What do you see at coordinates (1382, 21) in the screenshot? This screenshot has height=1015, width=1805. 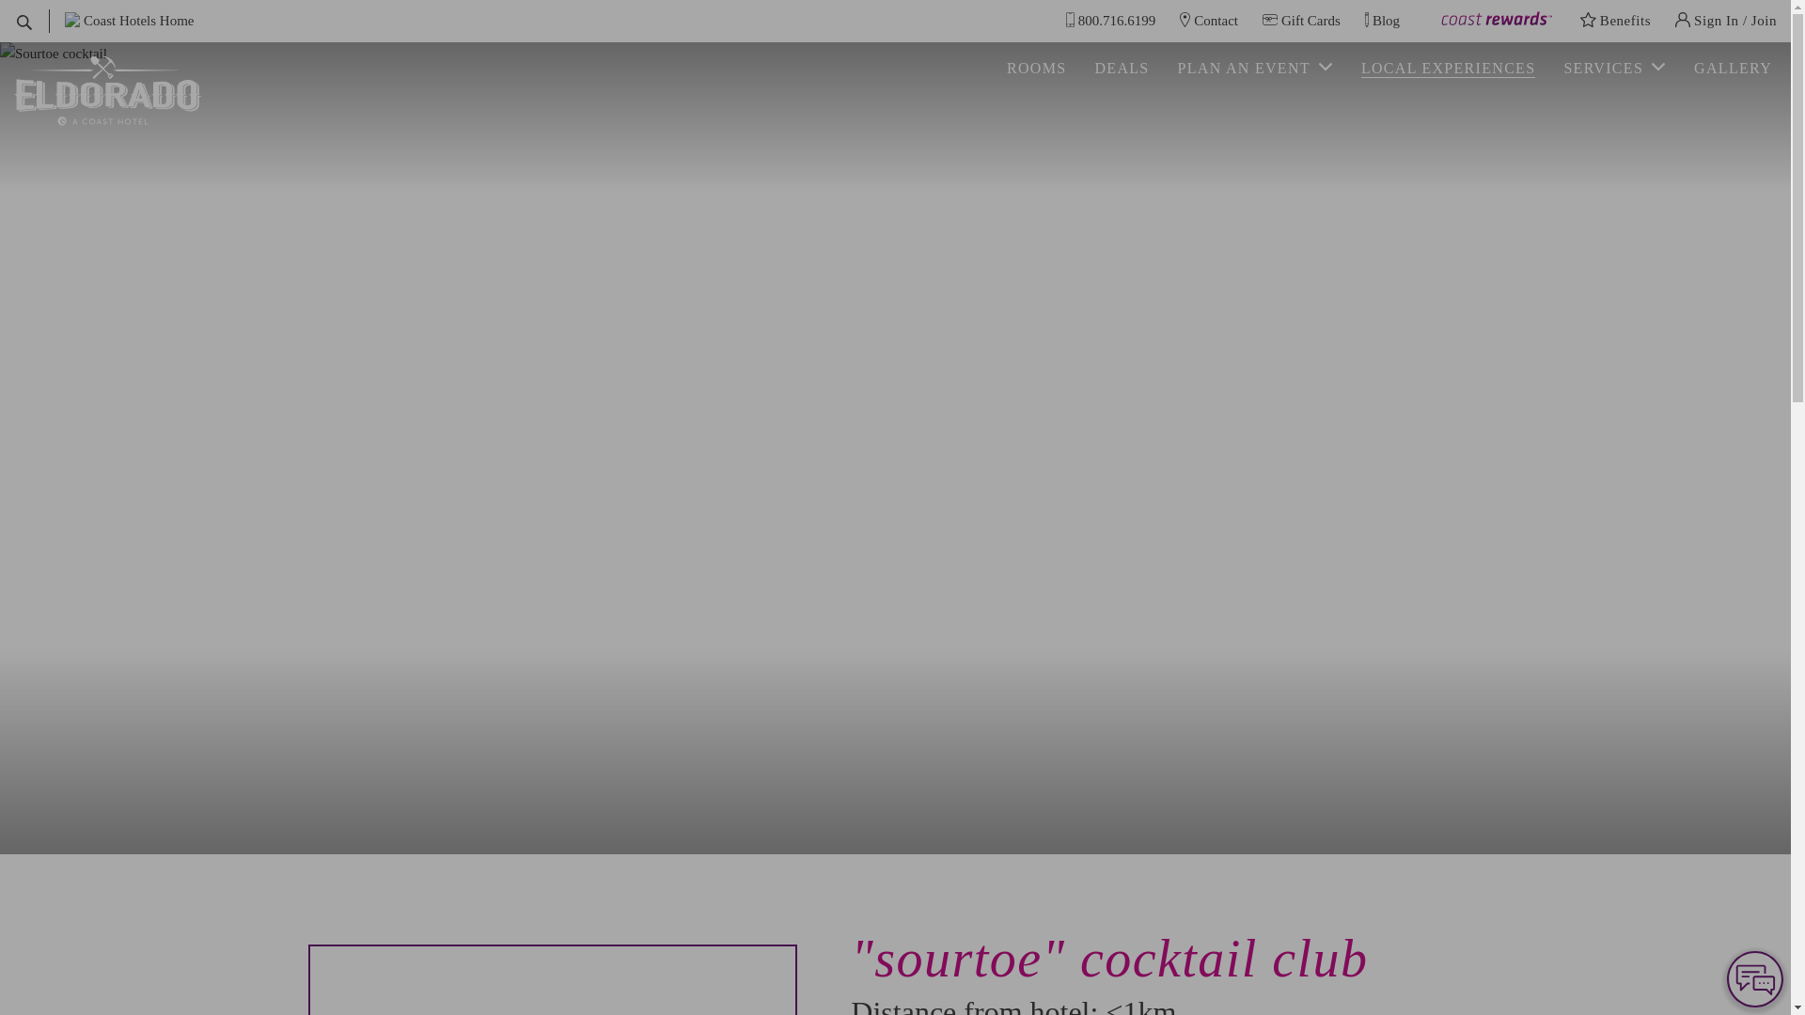 I see `Blog` at bounding box center [1382, 21].